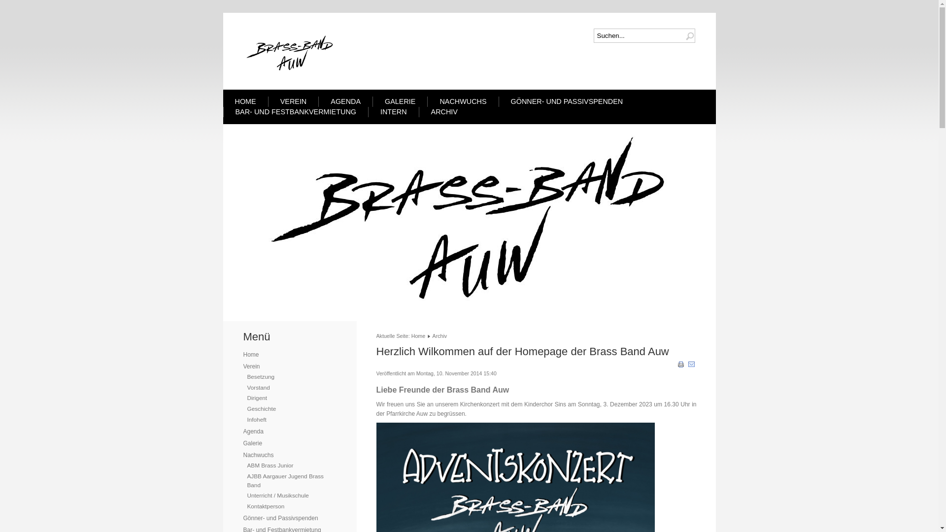 Image resolution: width=946 pixels, height=532 pixels. What do you see at coordinates (261, 376) in the screenshot?
I see `Besetzung` at bounding box center [261, 376].